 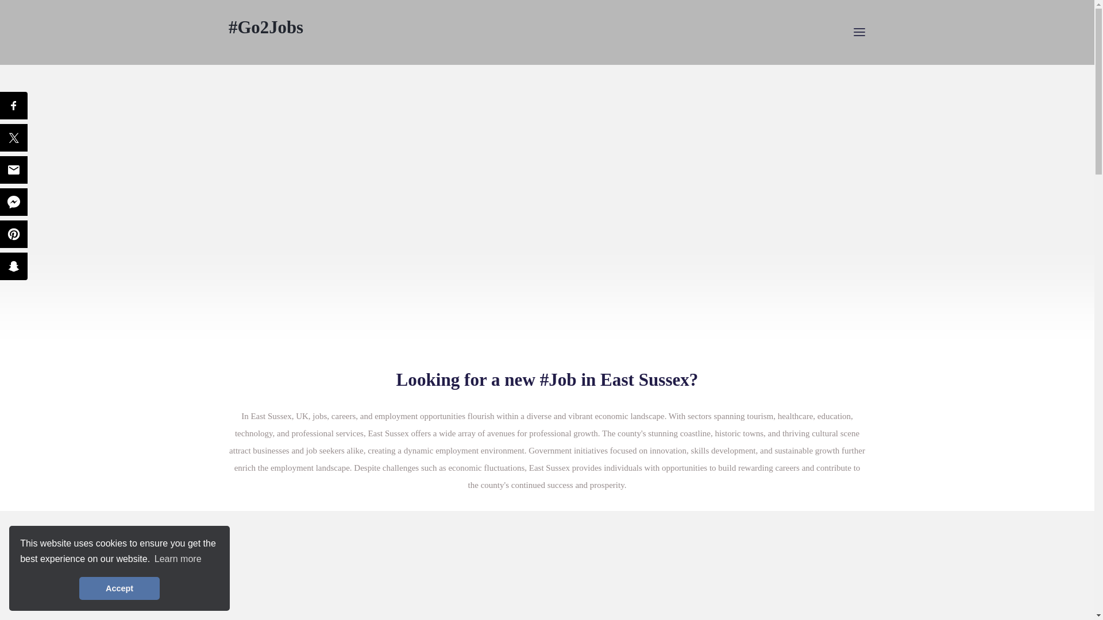 What do you see at coordinates (547, 574) in the screenshot?
I see `Advertisement` at bounding box center [547, 574].